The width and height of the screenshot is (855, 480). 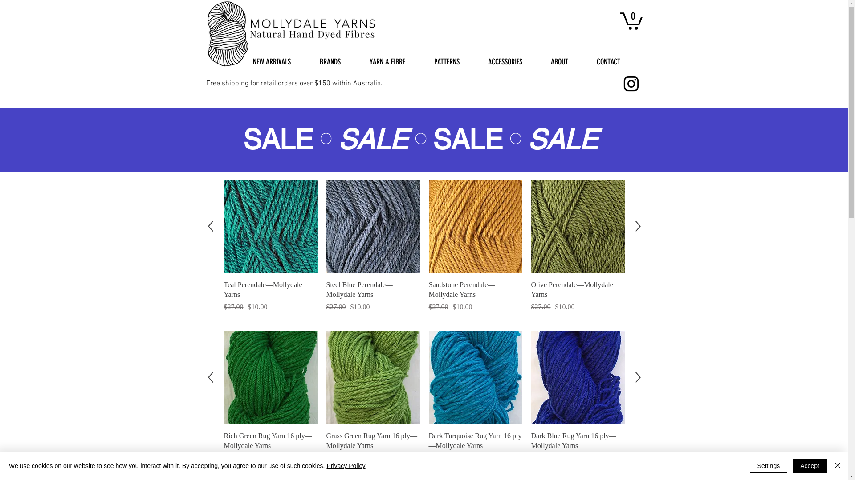 What do you see at coordinates (466, 250) in the screenshot?
I see `NEW ALPACA YARNS ` at bounding box center [466, 250].